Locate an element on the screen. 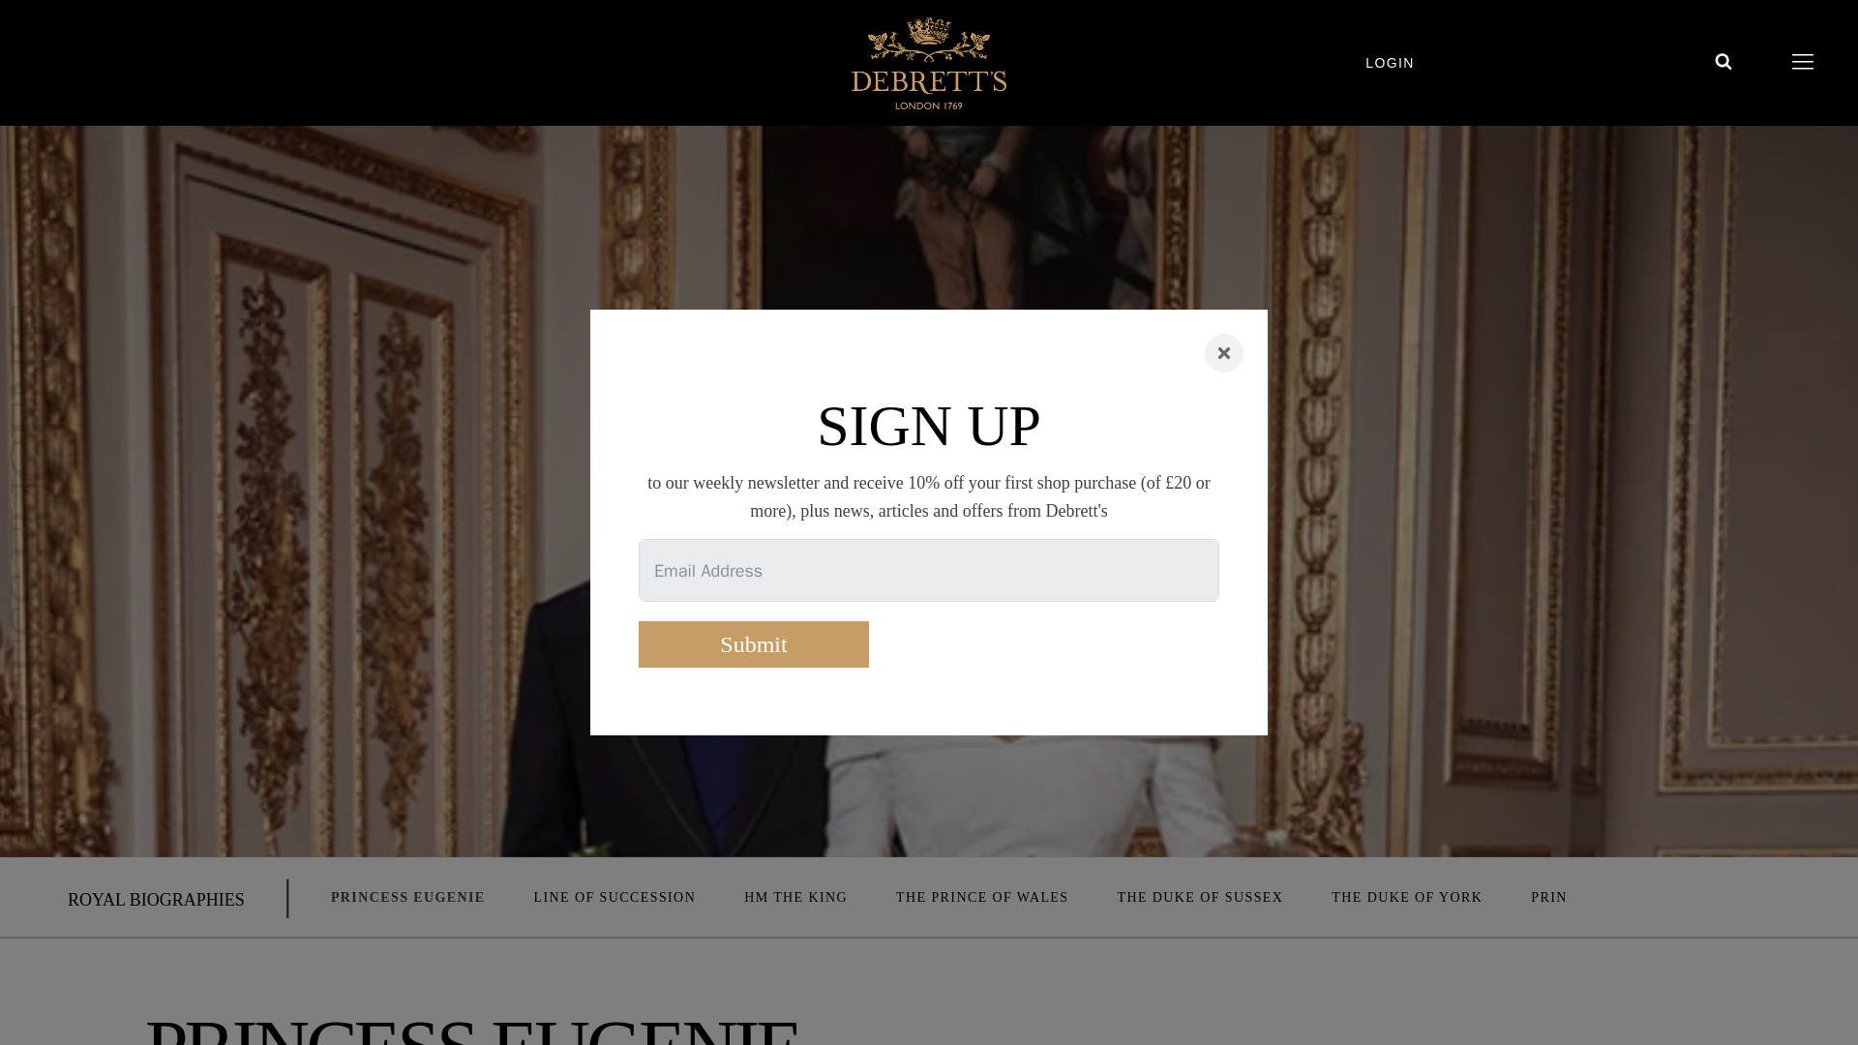  THE PRINCE OF WALES is located at coordinates (981, 898).